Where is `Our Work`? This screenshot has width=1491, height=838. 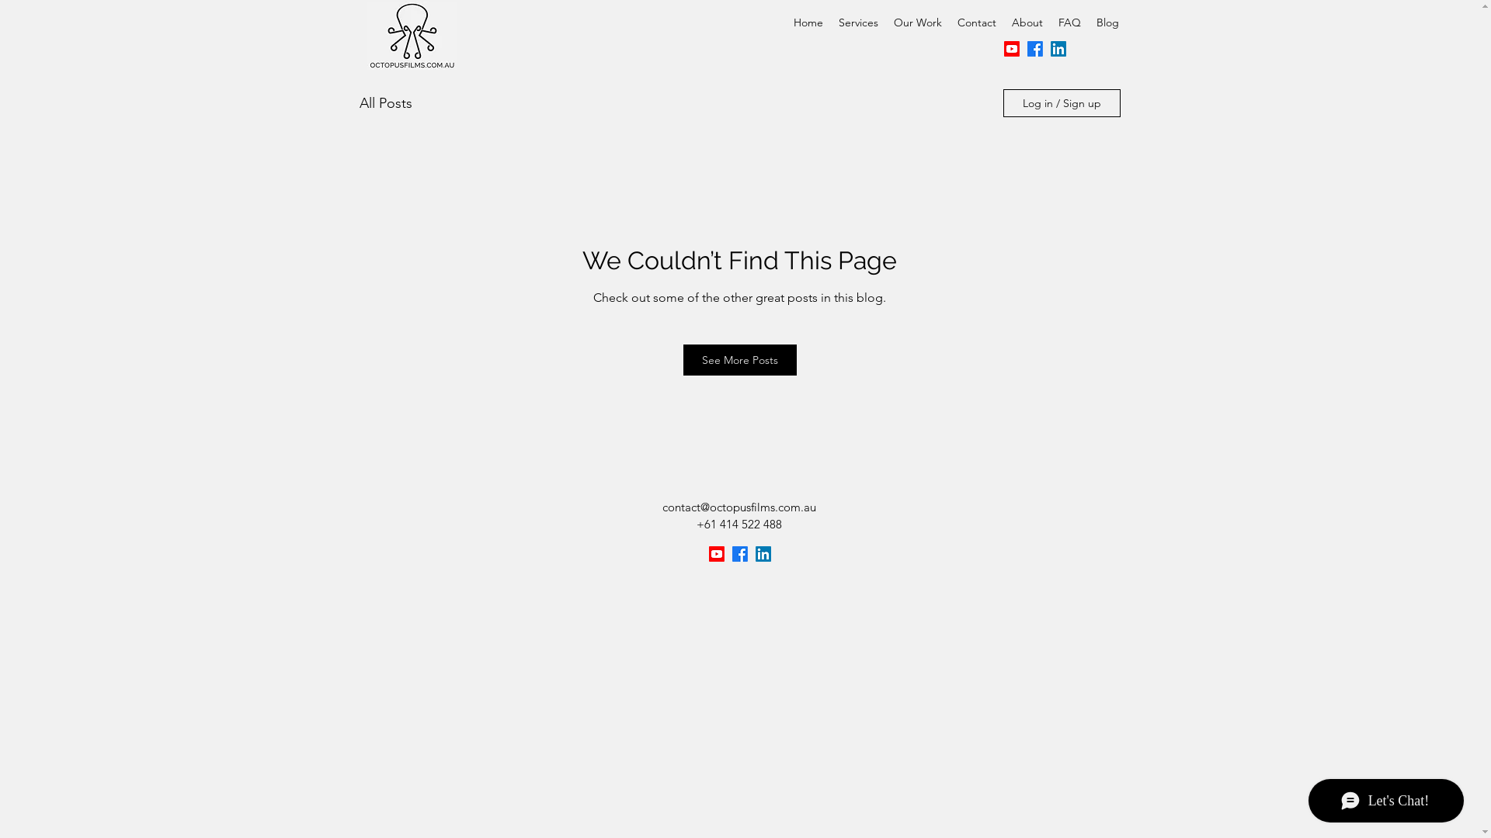
Our Work is located at coordinates (917, 23).